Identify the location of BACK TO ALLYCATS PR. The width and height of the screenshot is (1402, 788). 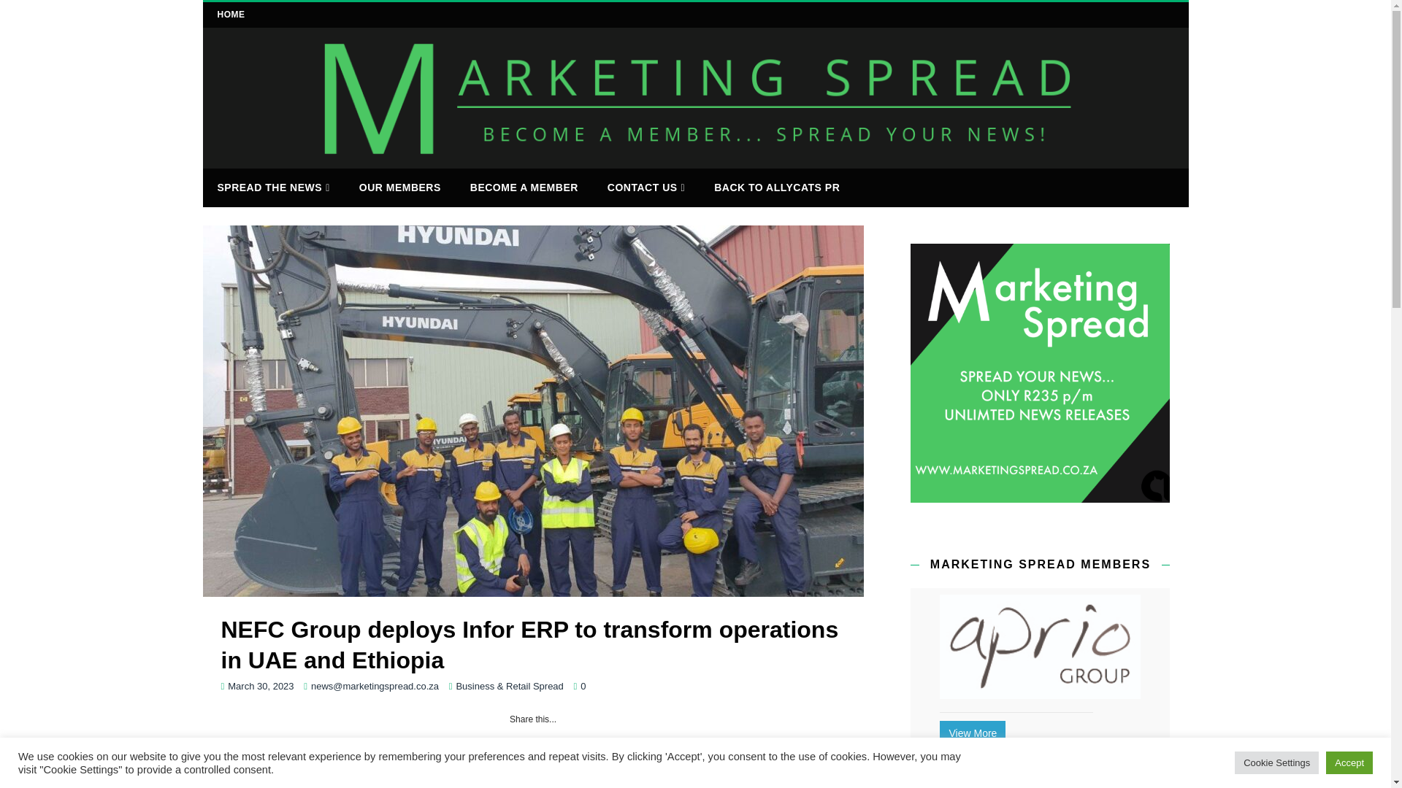
(777, 187).